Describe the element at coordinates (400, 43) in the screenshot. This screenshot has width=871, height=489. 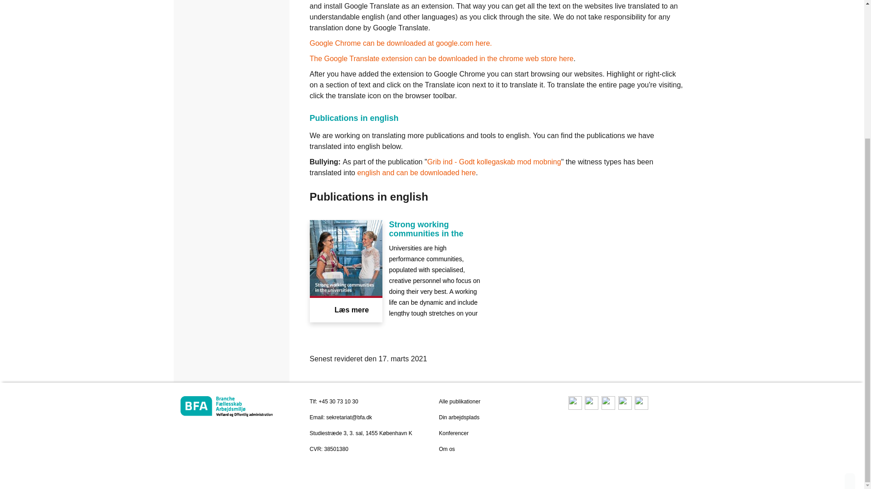
I see `Google Chrome can be downloaded at google.com here.` at that location.